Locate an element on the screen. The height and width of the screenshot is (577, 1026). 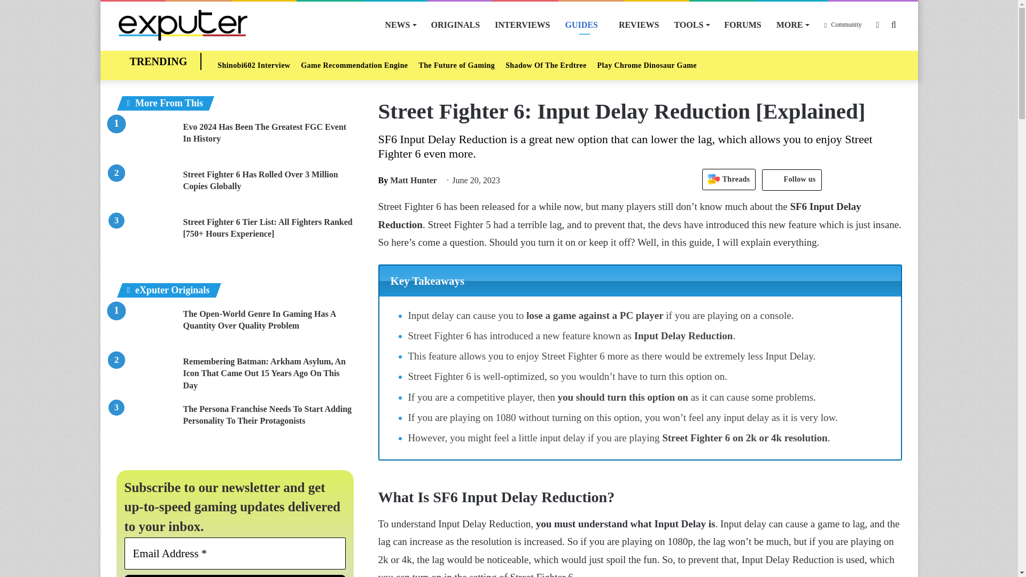
Matt Hunter is located at coordinates (407, 180).